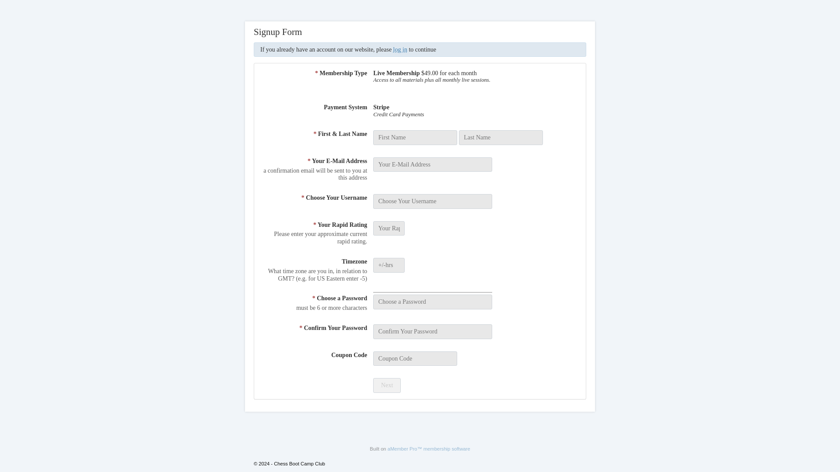 The image size is (840, 472). Describe the element at coordinates (387, 385) in the screenshot. I see `Next` at that location.